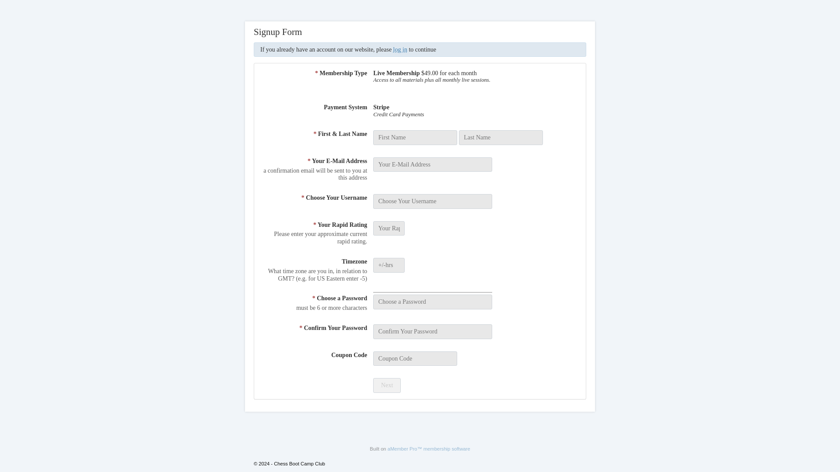 The image size is (840, 472). Describe the element at coordinates (387, 385) in the screenshot. I see `Next` at that location.